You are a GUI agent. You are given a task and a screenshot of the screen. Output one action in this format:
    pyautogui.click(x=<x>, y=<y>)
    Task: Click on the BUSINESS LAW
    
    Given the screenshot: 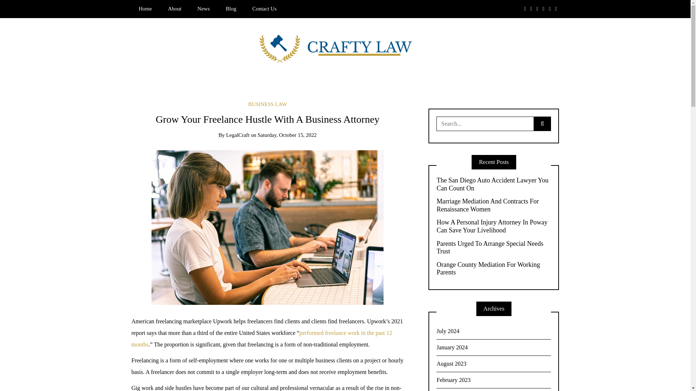 What is the action you would take?
    pyautogui.click(x=268, y=104)
    